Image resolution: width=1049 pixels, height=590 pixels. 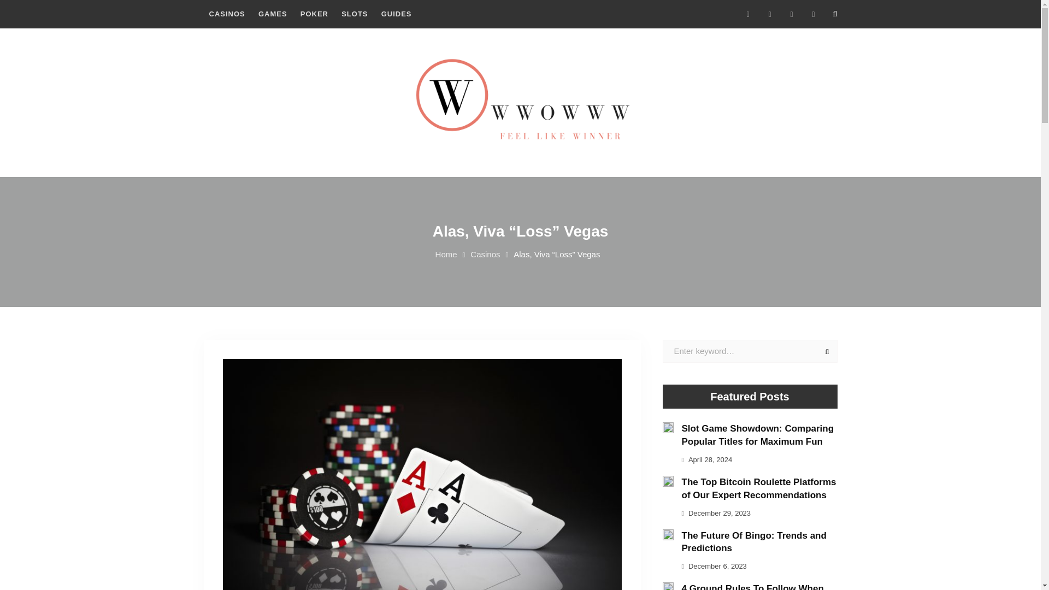 What do you see at coordinates (485, 254) in the screenshot?
I see `Casinos` at bounding box center [485, 254].